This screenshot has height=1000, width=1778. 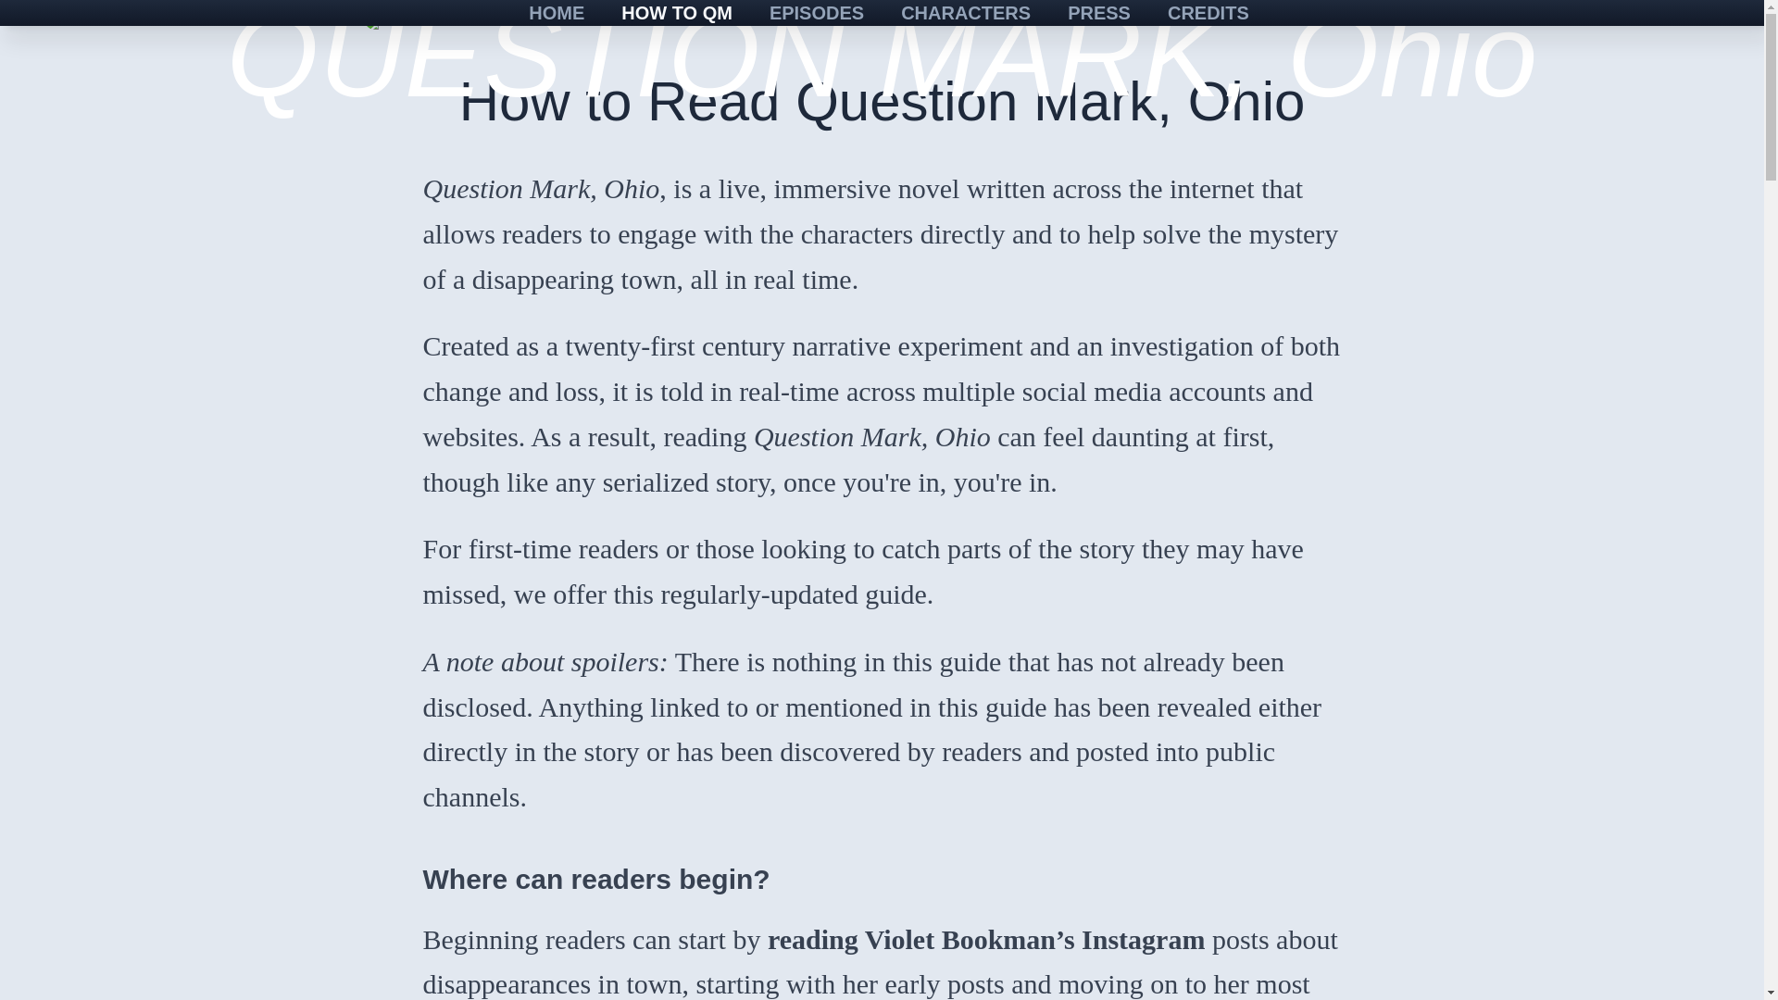 I want to click on EPISODES, so click(x=816, y=20).